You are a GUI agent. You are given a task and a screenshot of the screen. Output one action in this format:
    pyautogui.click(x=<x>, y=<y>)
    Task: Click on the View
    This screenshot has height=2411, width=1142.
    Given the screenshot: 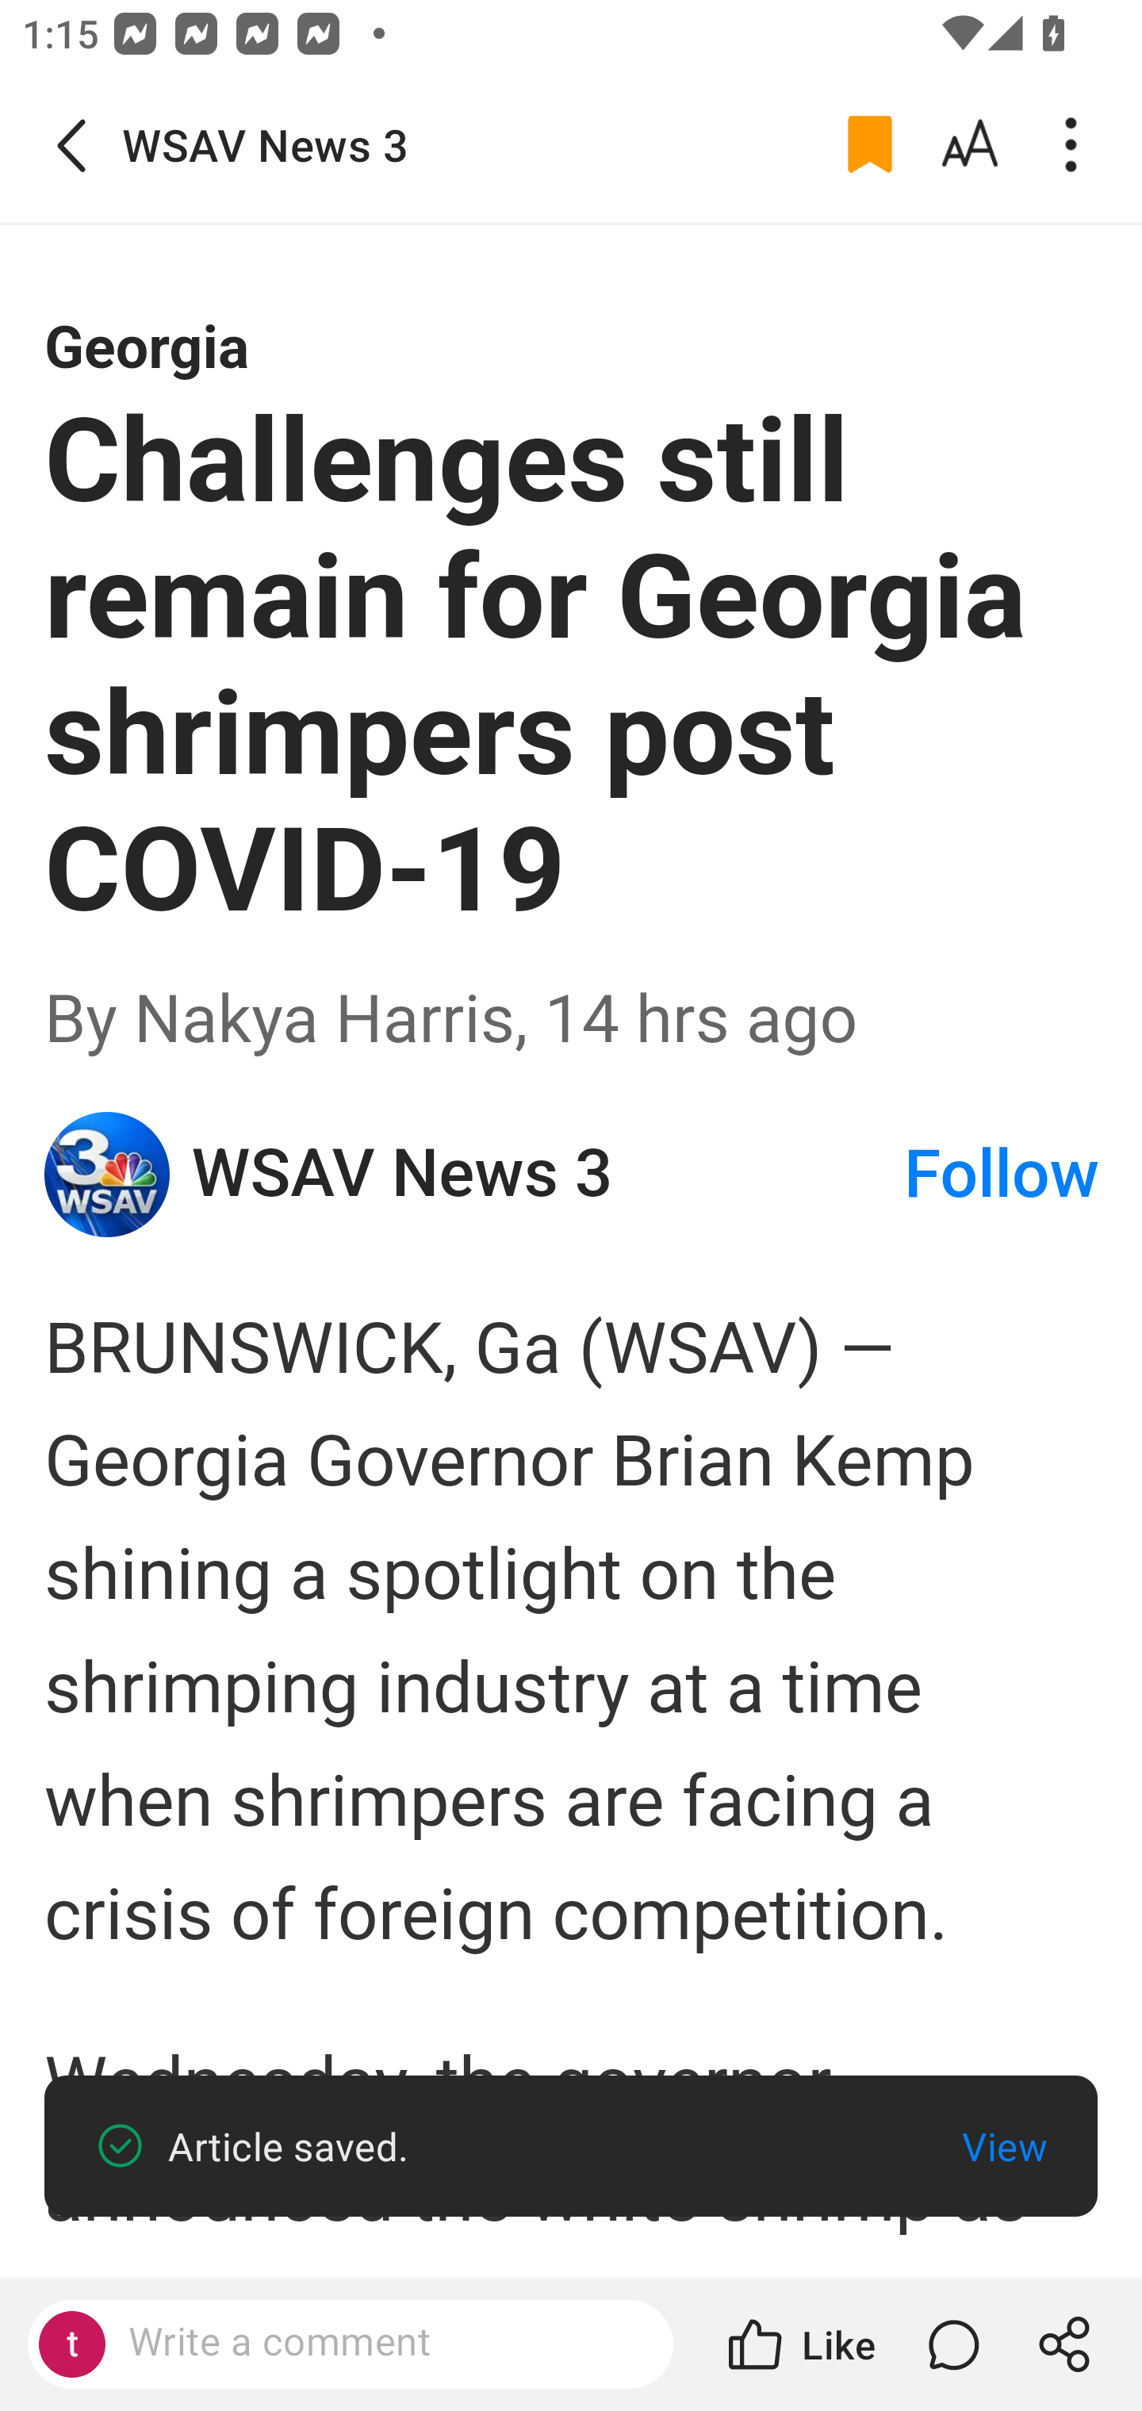 What is the action you would take?
    pyautogui.click(x=1004, y=2146)
    